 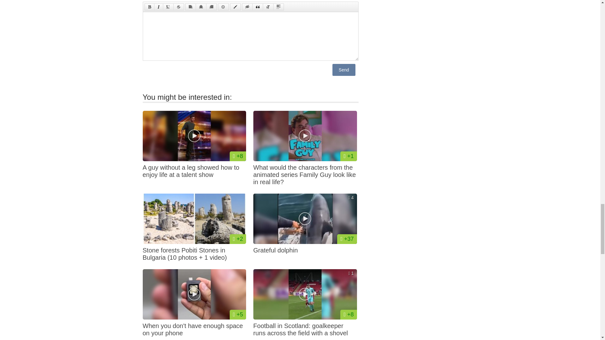 What do you see at coordinates (201, 7) in the screenshot?
I see `Align center` at bounding box center [201, 7].